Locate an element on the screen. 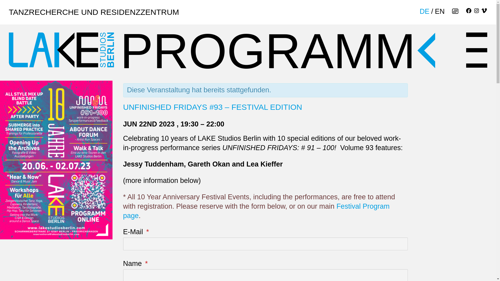 The image size is (500, 281). KALENDER is located at coordinates (455, 11).